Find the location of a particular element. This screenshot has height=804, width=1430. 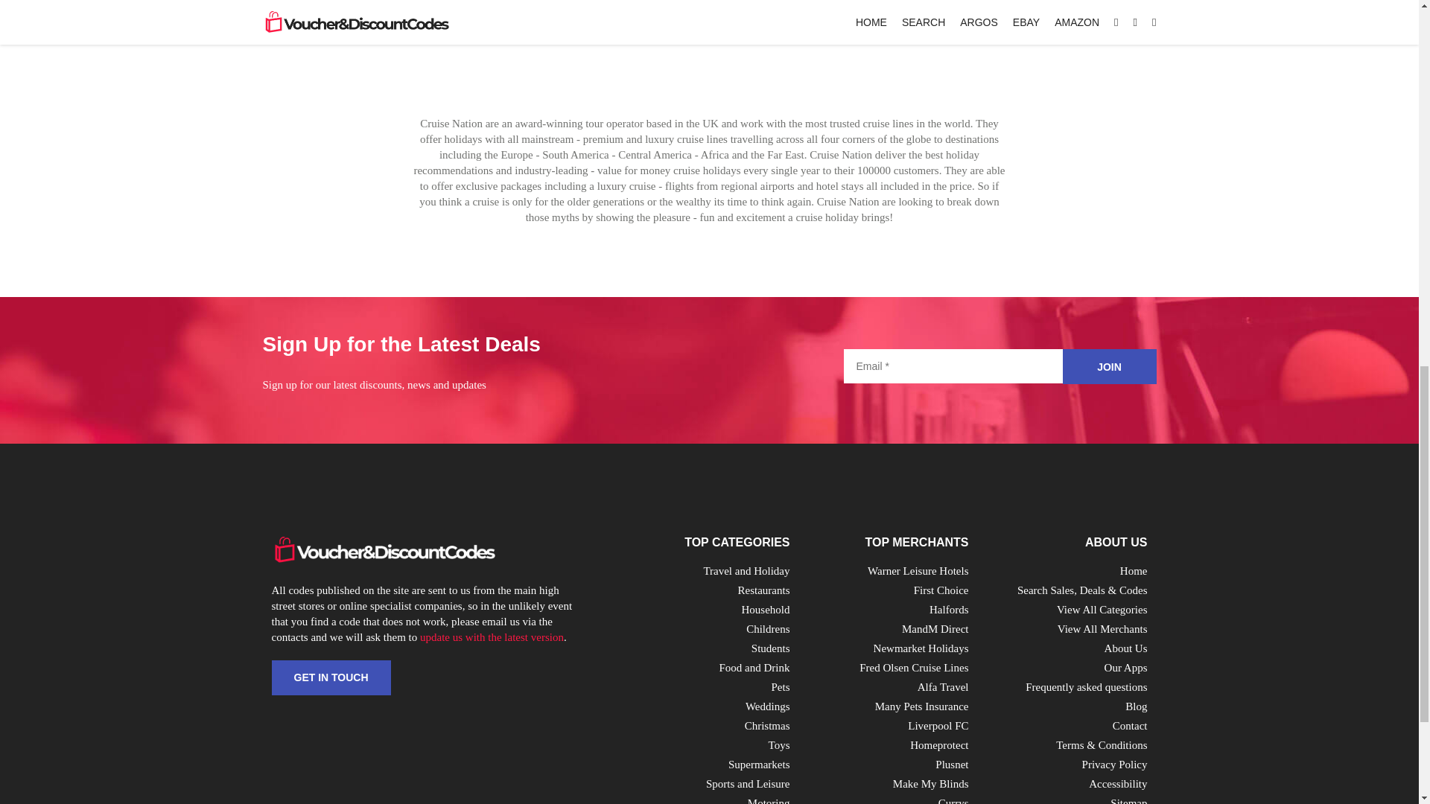

Join is located at coordinates (1108, 366).